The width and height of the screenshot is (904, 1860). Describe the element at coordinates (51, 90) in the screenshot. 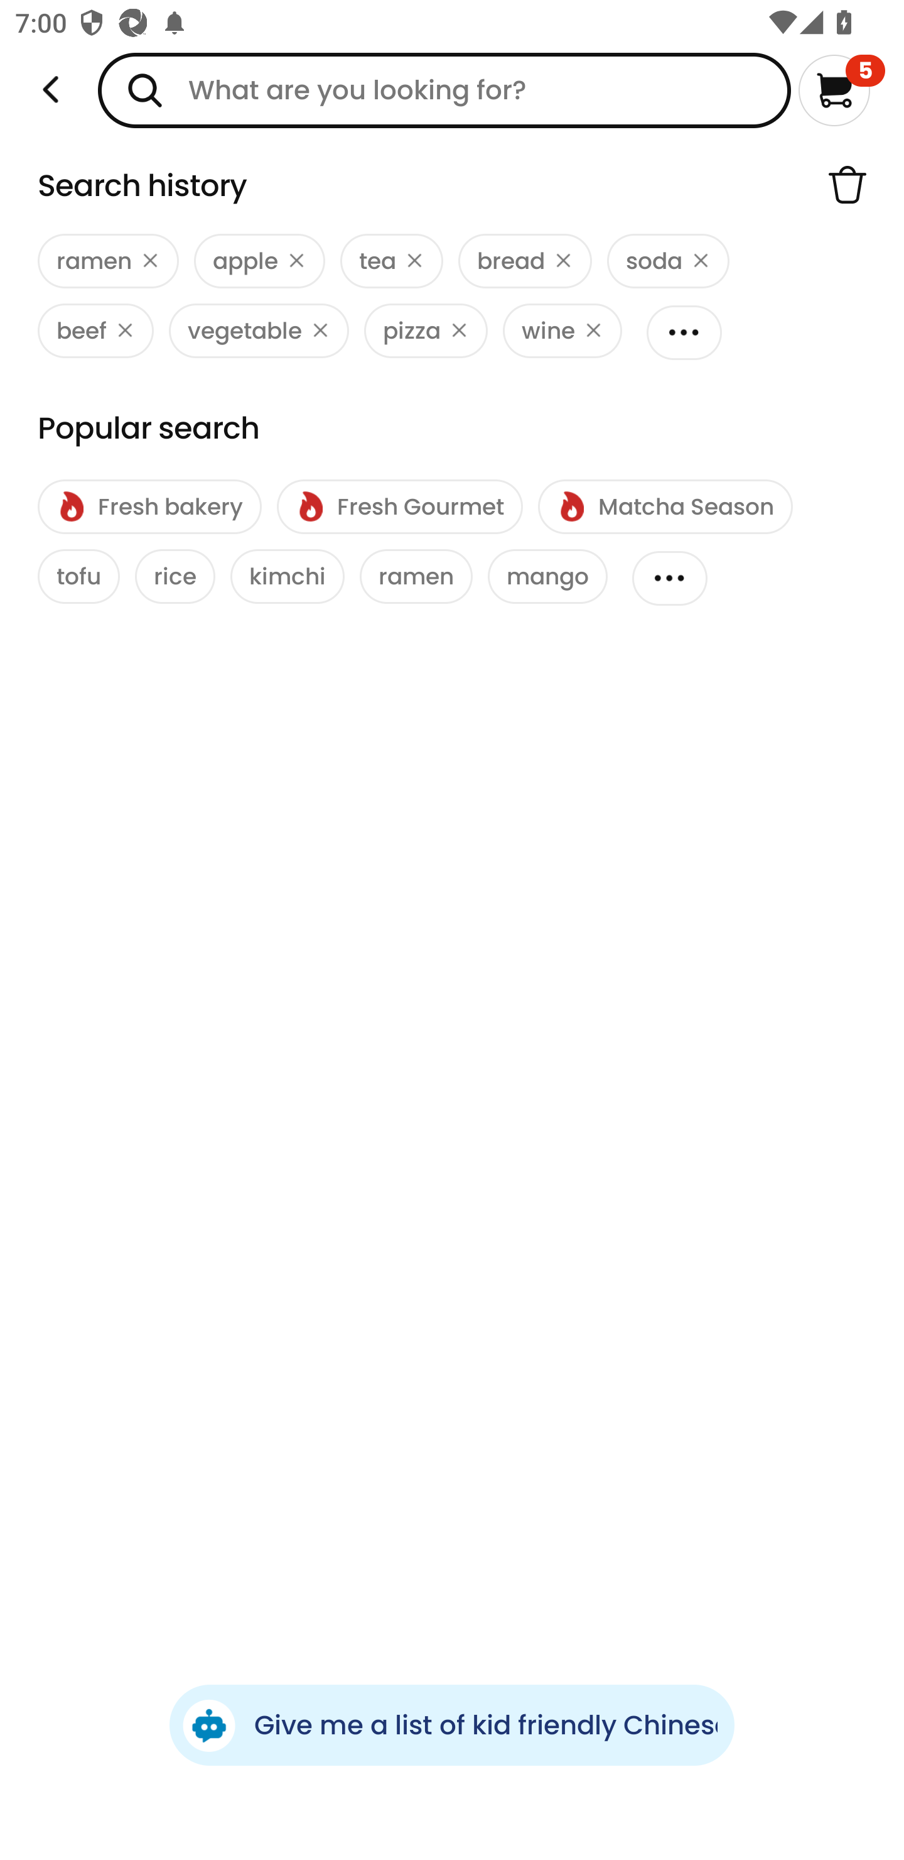

I see `Weee!` at that location.